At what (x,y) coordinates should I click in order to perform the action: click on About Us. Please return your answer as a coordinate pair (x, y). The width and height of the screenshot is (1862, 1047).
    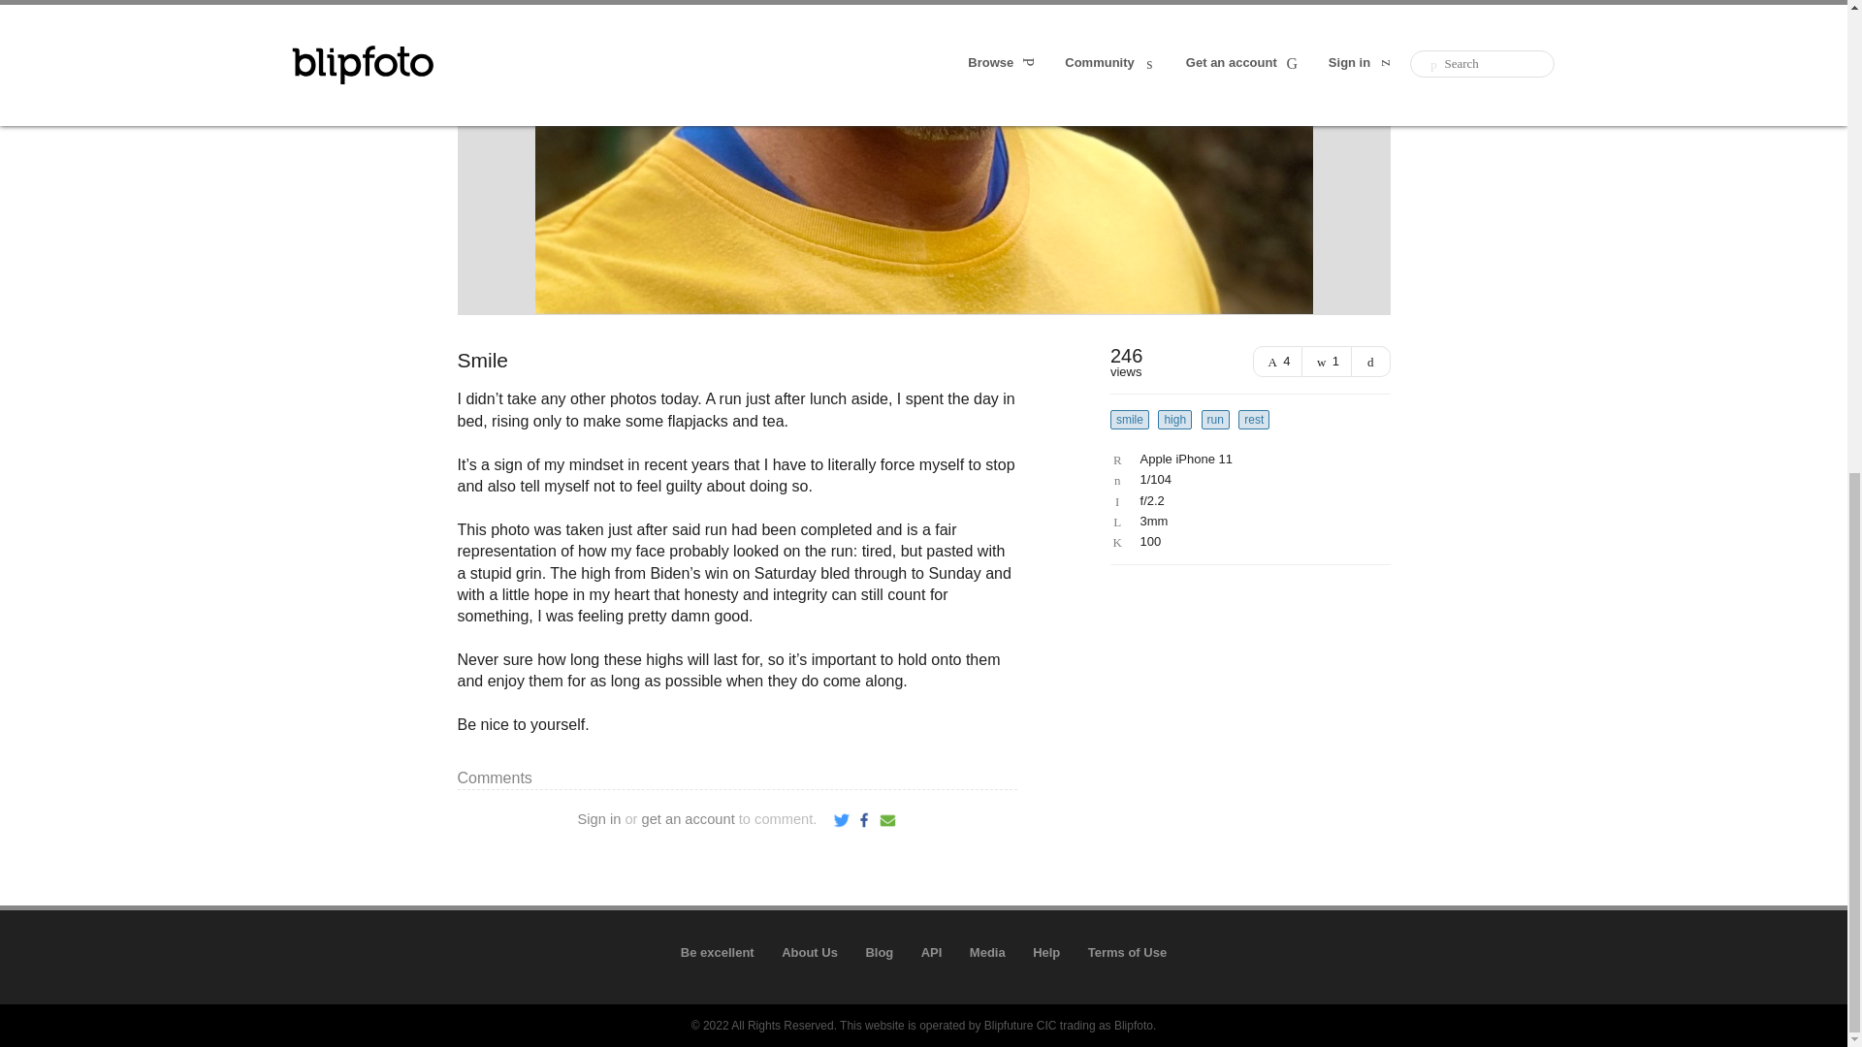
    Looking at the image, I should click on (810, 952).